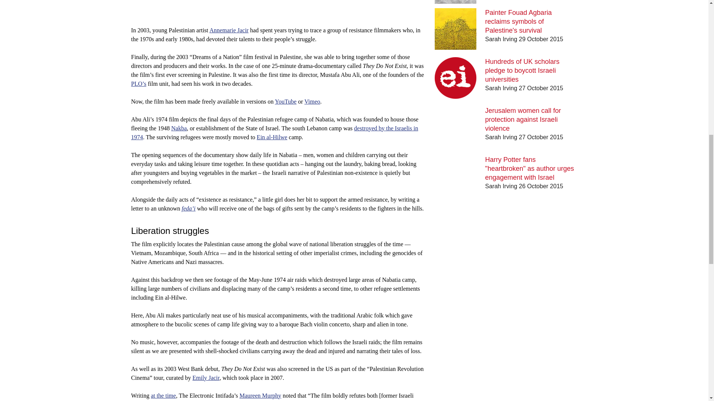  Describe the element at coordinates (260, 395) in the screenshot. I see `Maureen Murphy` at that location.